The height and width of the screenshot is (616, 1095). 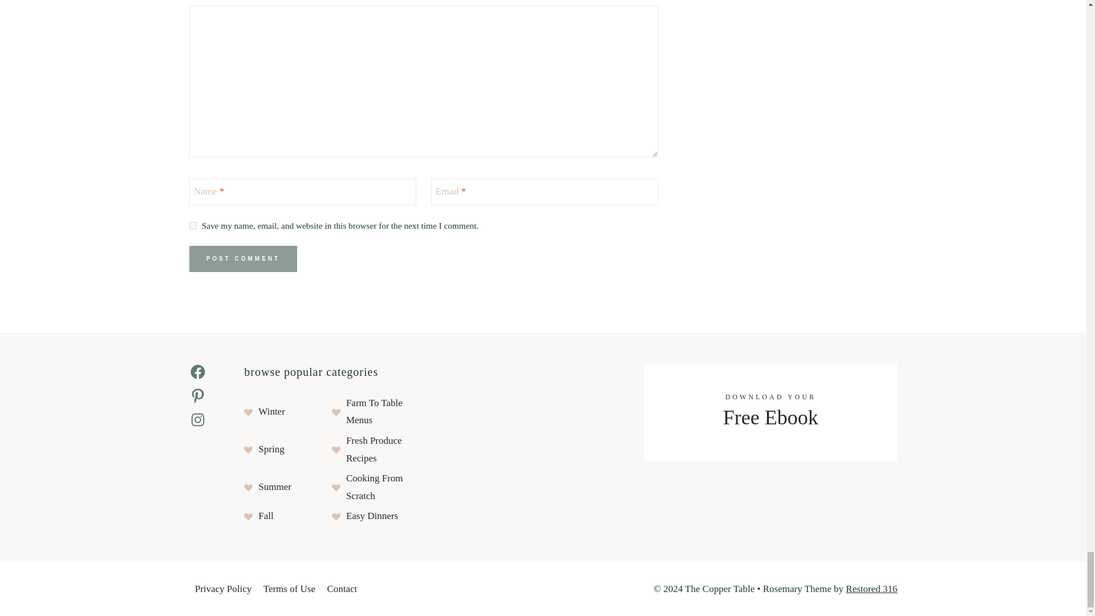 I want to click on Post Comment, so click(x=244, y=259).